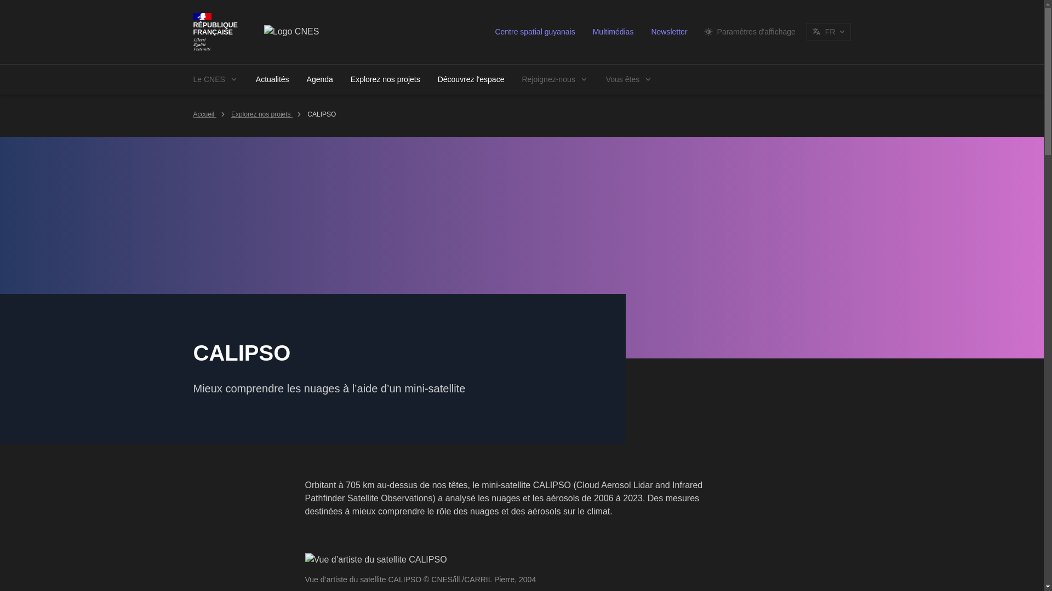 Image resolution: width=1052 pixels, height=591 pixels. I want to click on Accueil, so click(204, 114).